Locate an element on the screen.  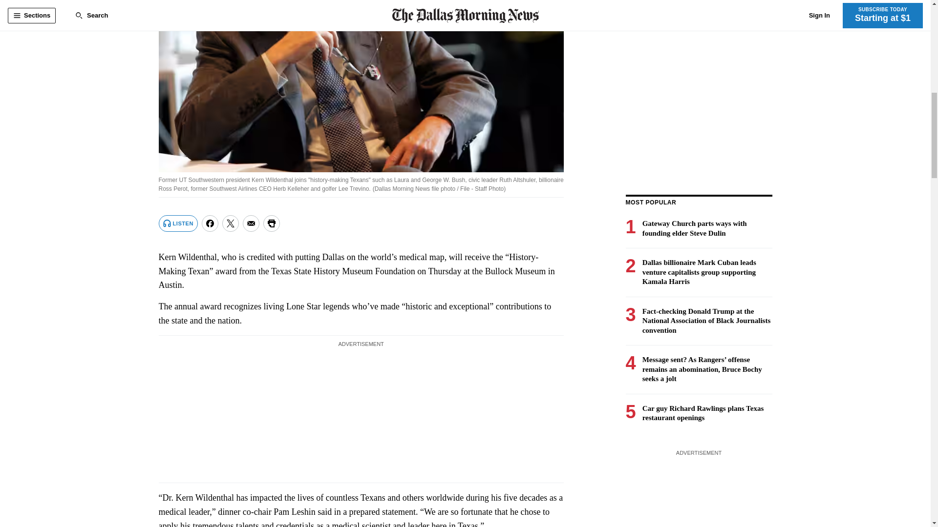
Share via Email is located at coordinates (251, 223).